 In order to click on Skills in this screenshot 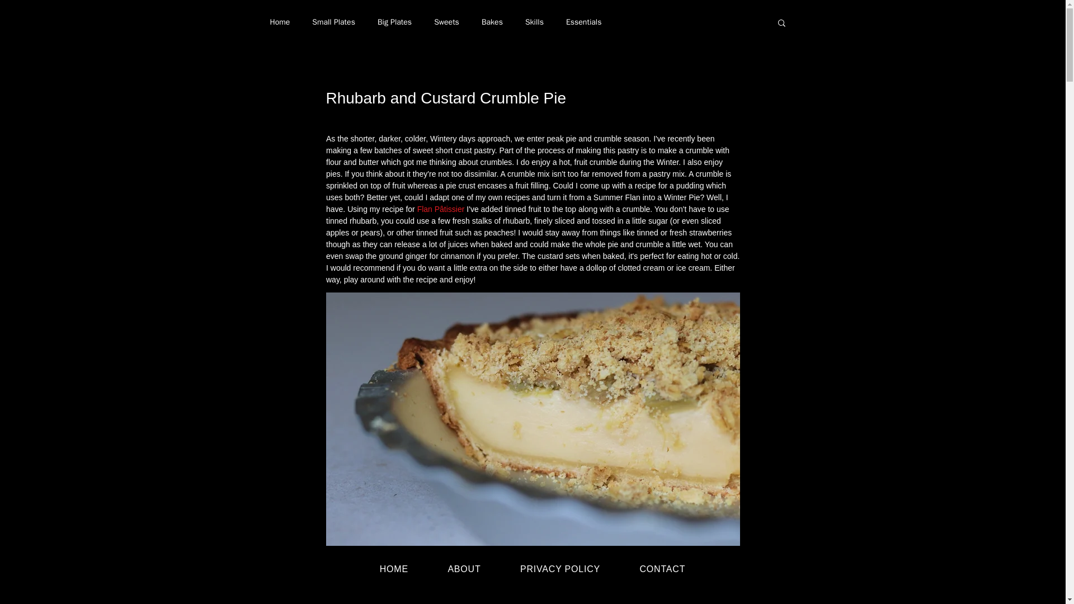, I will do `click(534, 22)`.